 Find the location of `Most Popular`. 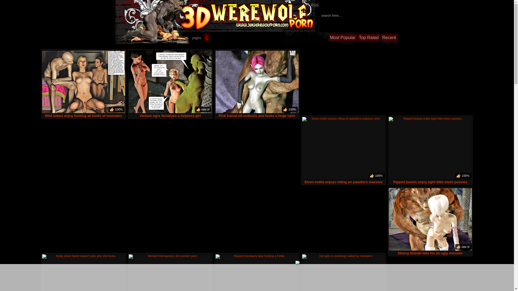

Most Popular is located at coordinates (343, 38).